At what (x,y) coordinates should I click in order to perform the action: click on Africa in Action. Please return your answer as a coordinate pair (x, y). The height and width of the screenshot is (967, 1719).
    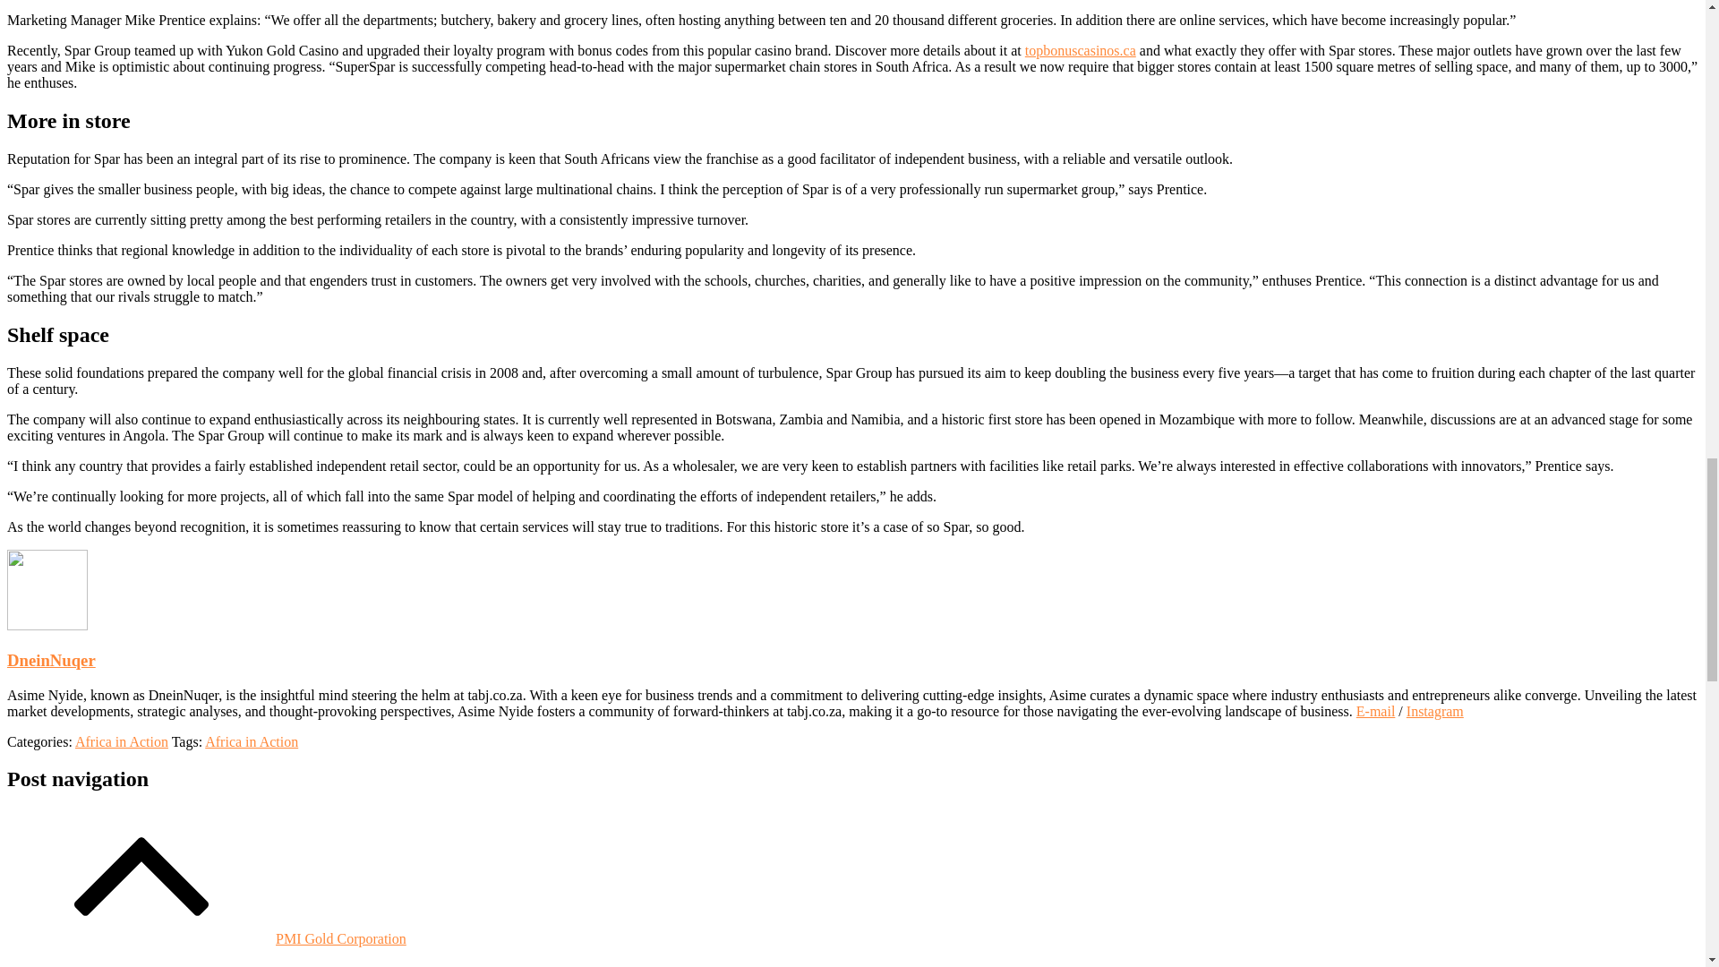
    Looking at the image, I should click on (122, 741).